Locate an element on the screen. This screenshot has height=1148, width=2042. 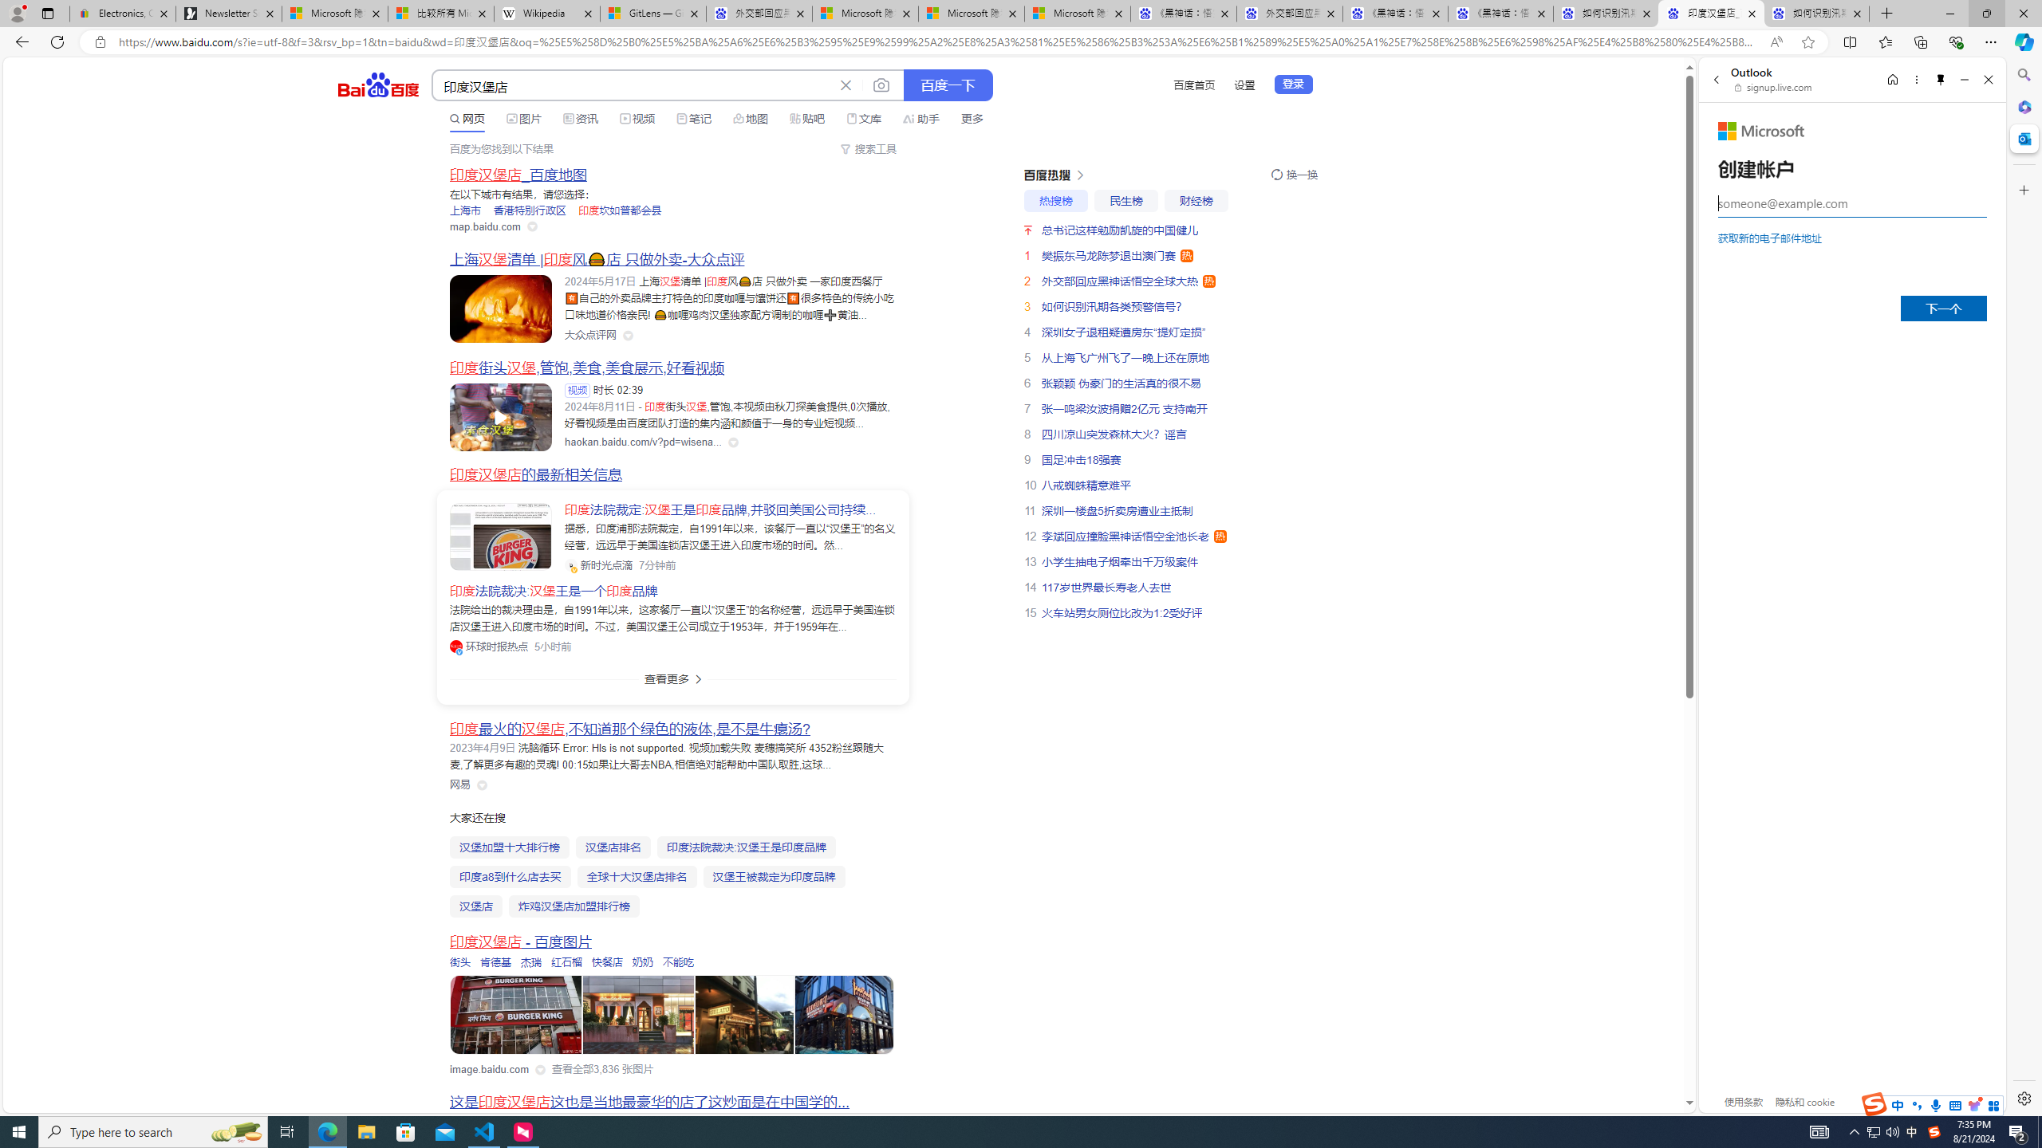
Class: c-img c-img-radius-large is located at coordinates (500, 537).